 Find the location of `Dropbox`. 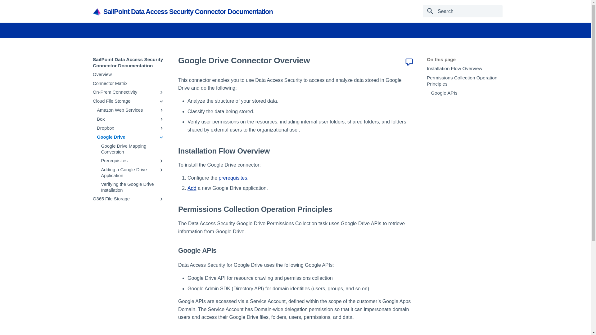

Dropbox is located at coordinates (126, 128).